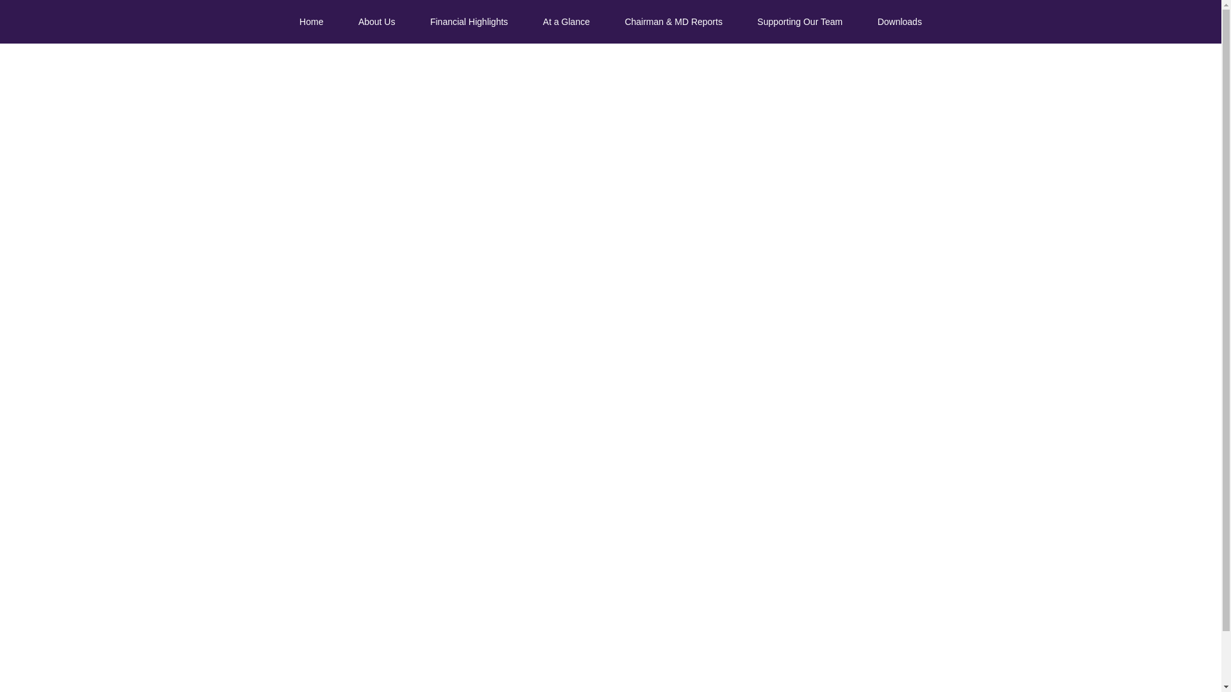  What do you see at coordinates (376, 22) in the screenshot?
I see `About Us` at bounding box center [376, 22].